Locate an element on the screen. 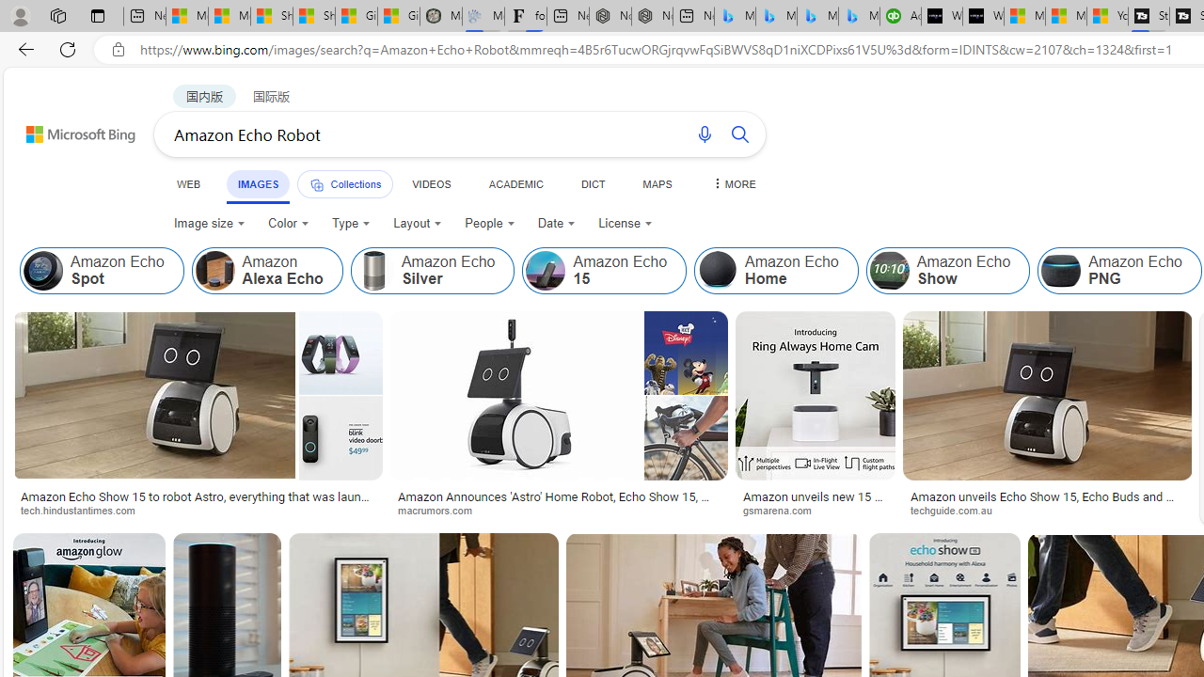  tech.hindustantimes.com is located at coordinates (198, 510).